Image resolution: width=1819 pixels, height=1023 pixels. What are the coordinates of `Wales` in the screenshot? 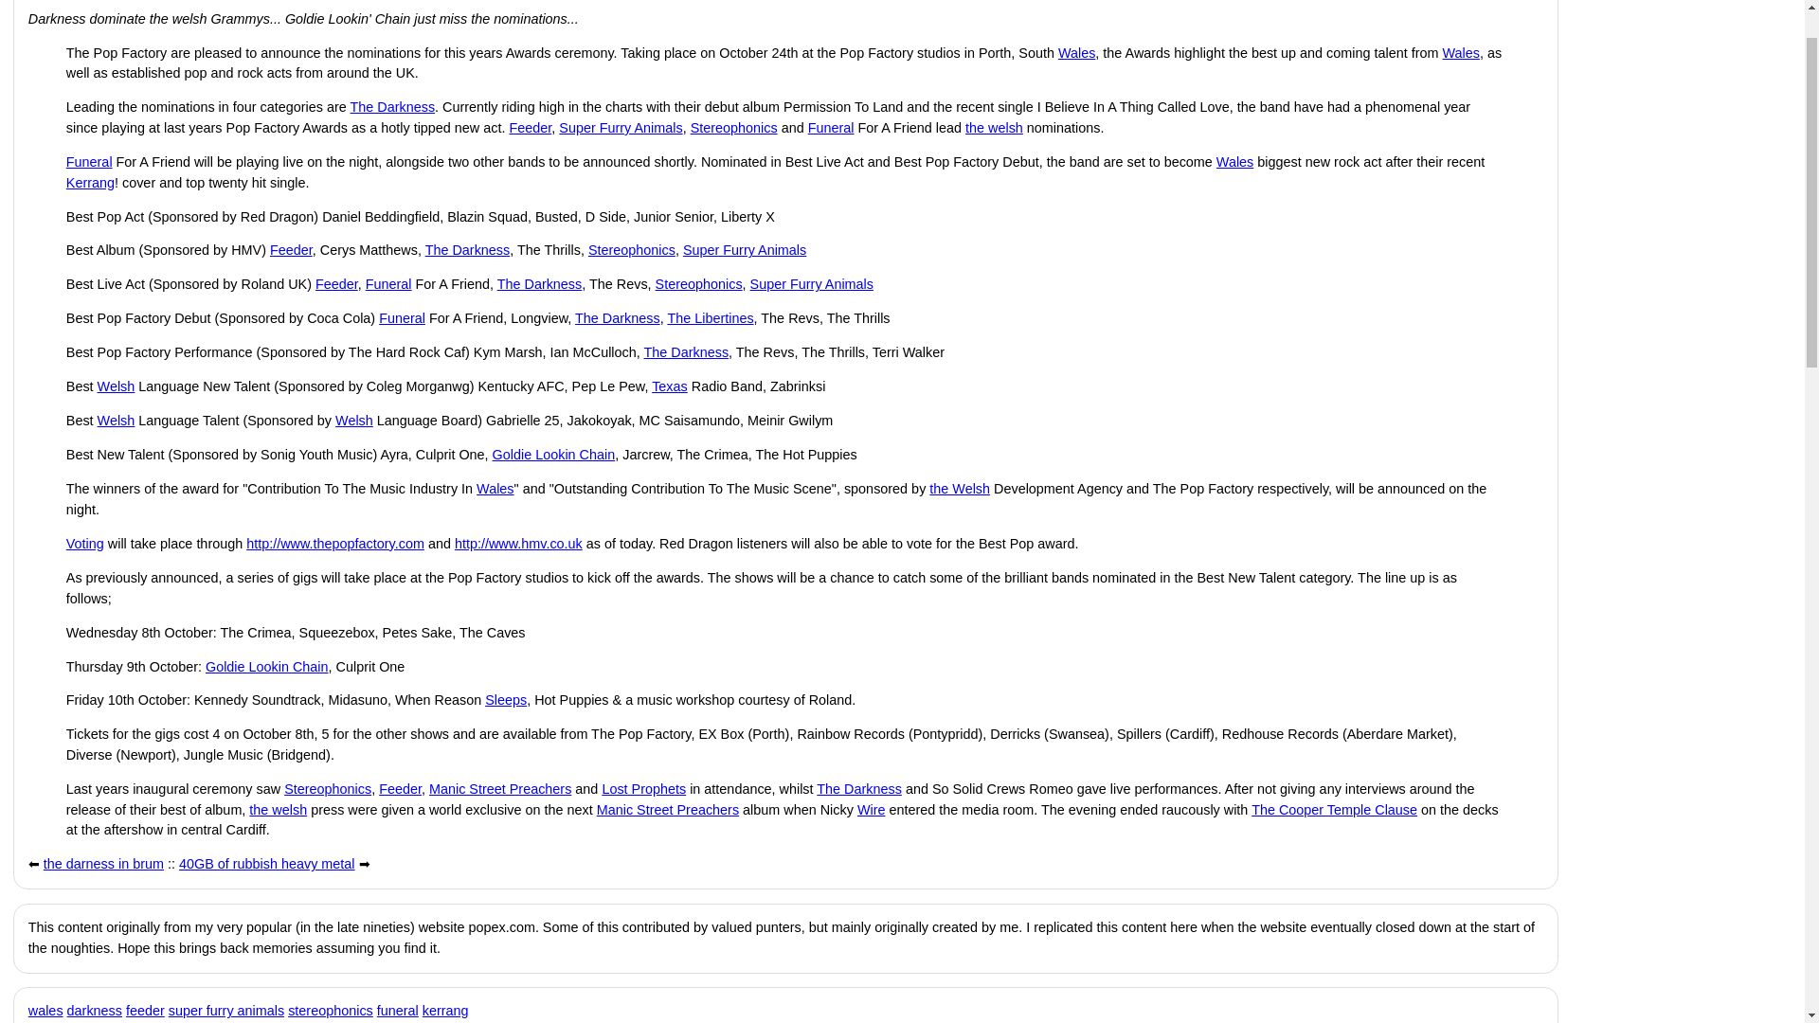 It's located at (1234, 162).